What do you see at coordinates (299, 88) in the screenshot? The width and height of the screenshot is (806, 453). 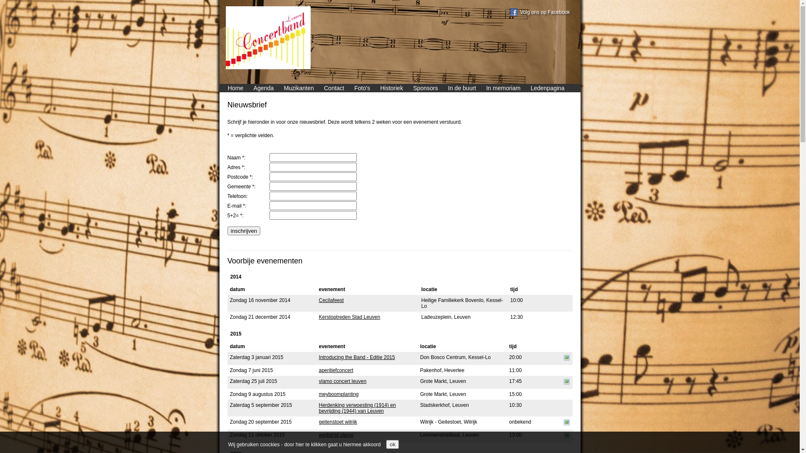 I see `Muzikanten` at bounding box center [299, 88].